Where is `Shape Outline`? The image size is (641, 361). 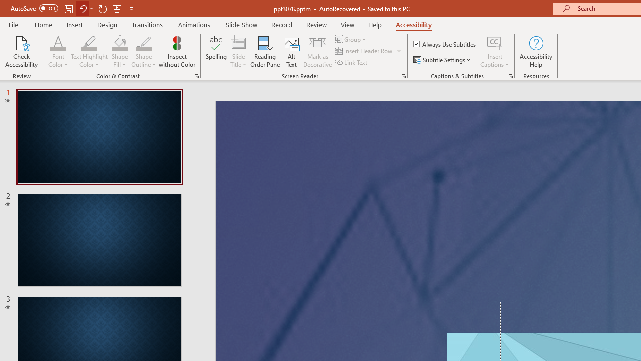
Shape Outline is located at coordinates (143, 51).